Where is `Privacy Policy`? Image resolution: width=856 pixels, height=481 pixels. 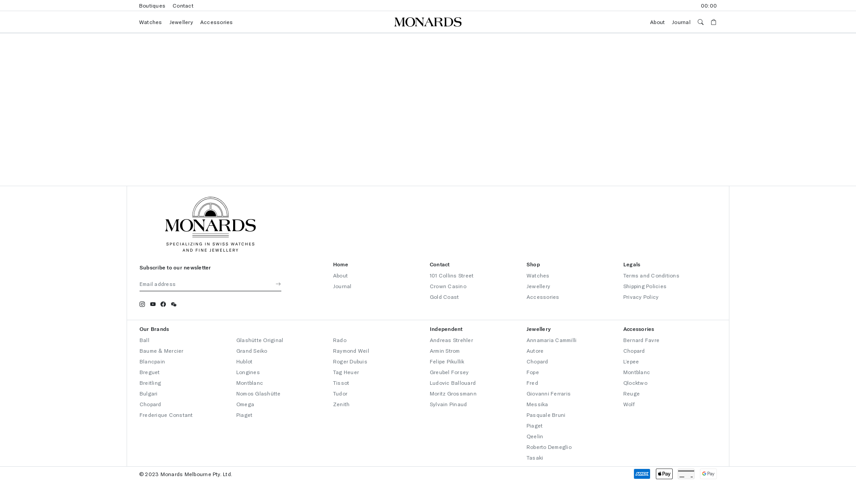
Privacy Policy is located at coordinates (641, 297).